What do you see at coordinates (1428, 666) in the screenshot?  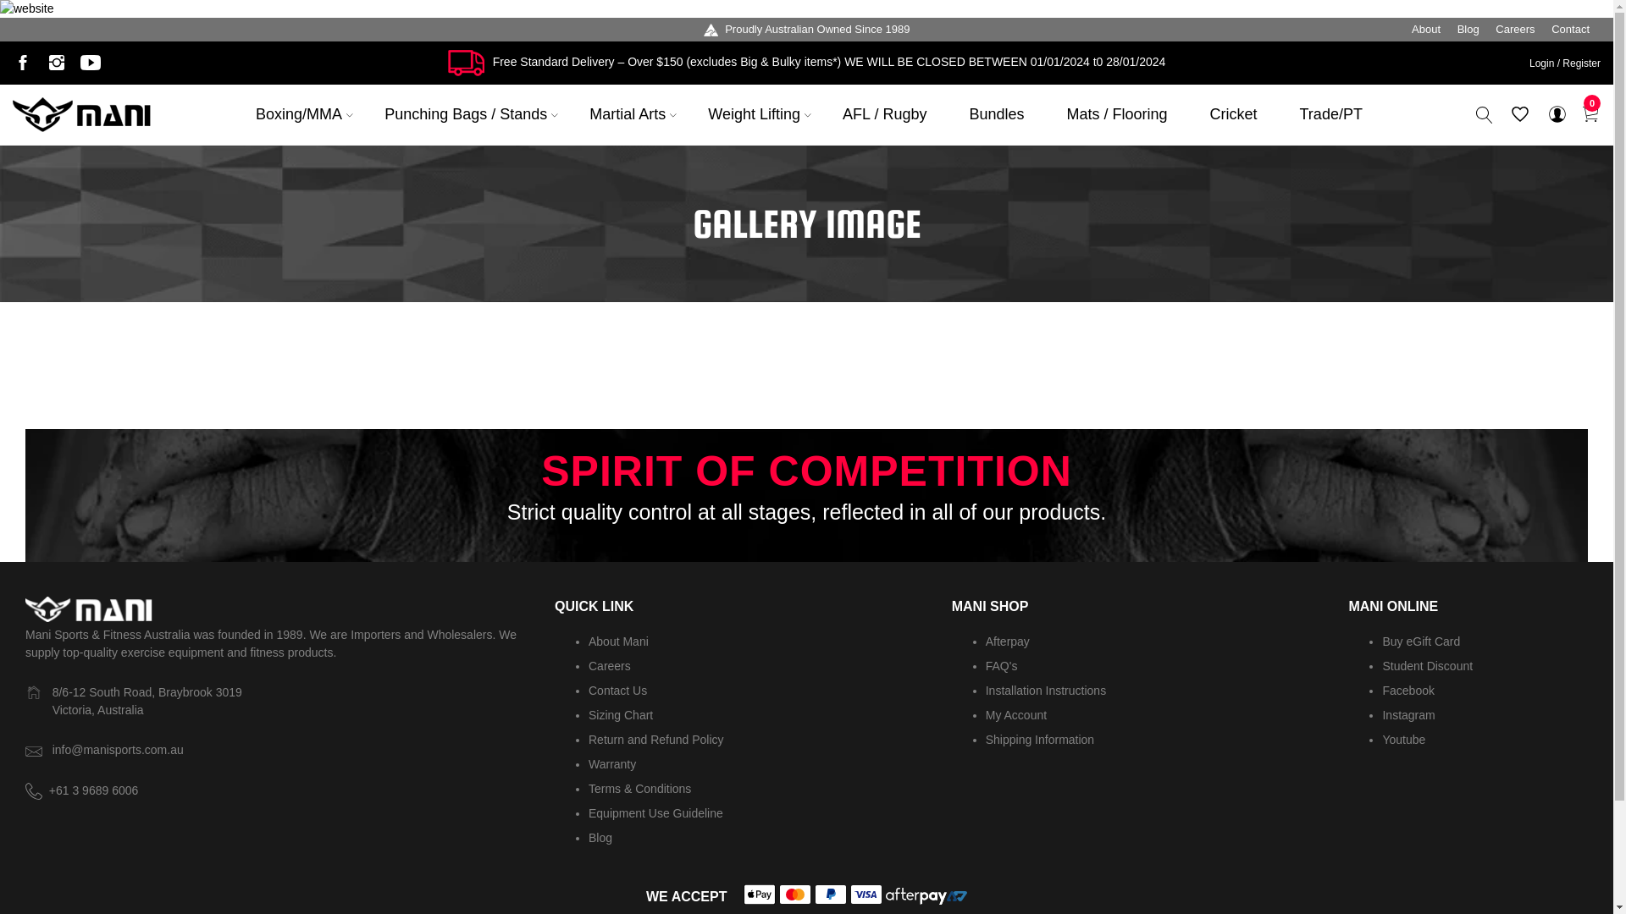 I see `Student Discount` at bounding box center [1428, 666].